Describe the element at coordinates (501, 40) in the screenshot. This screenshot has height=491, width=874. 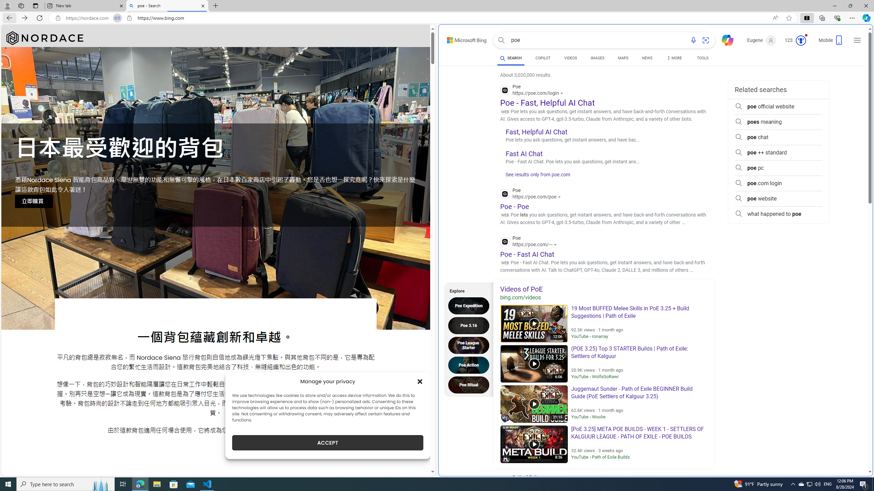
I see `Search button` at that location.